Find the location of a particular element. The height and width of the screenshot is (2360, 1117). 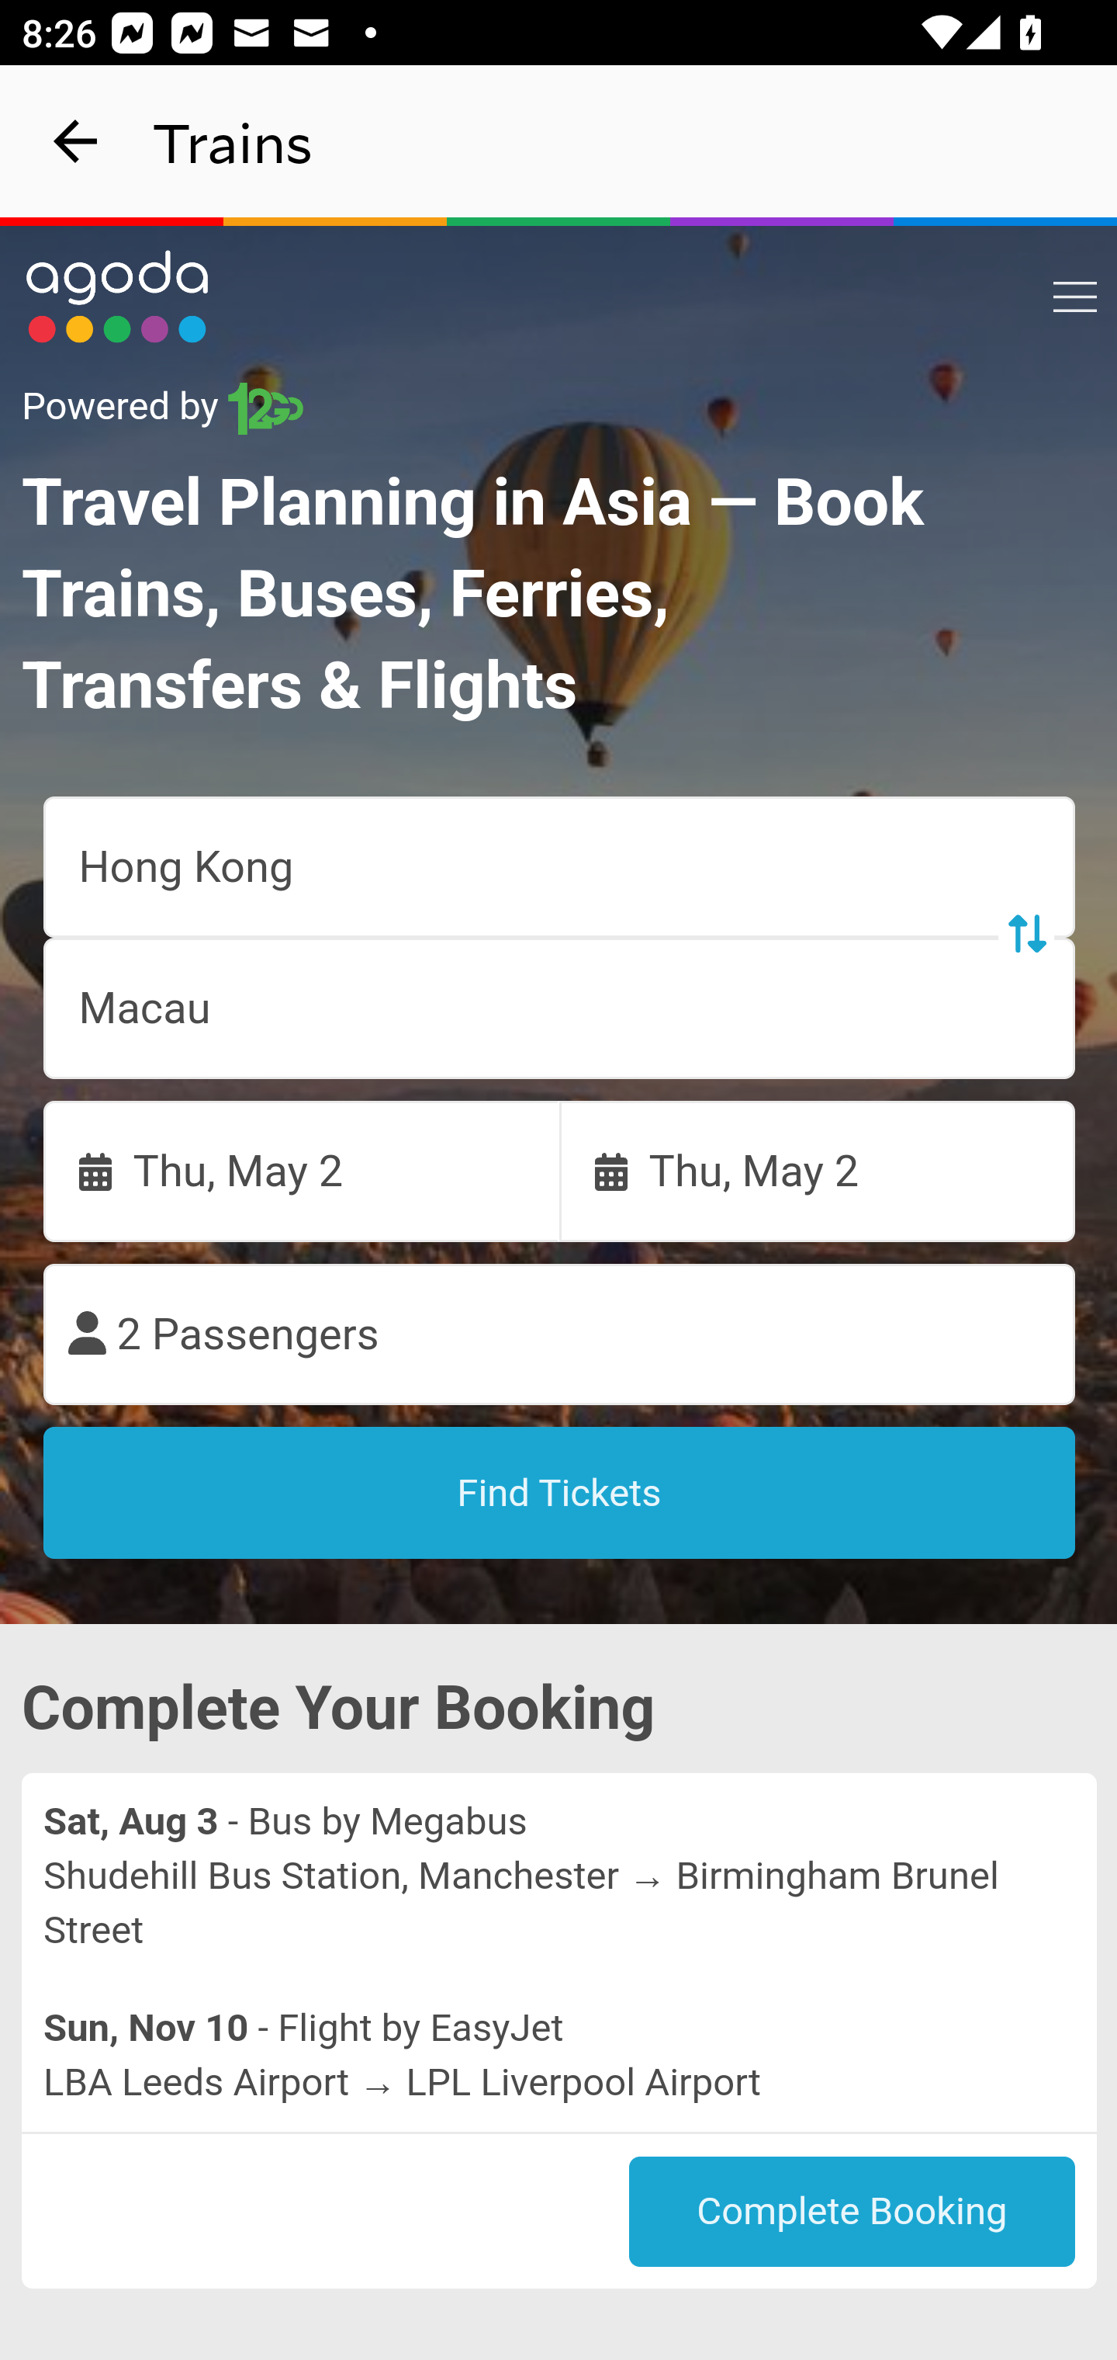

 2 Passengers is located at coordinates (560, 1335).